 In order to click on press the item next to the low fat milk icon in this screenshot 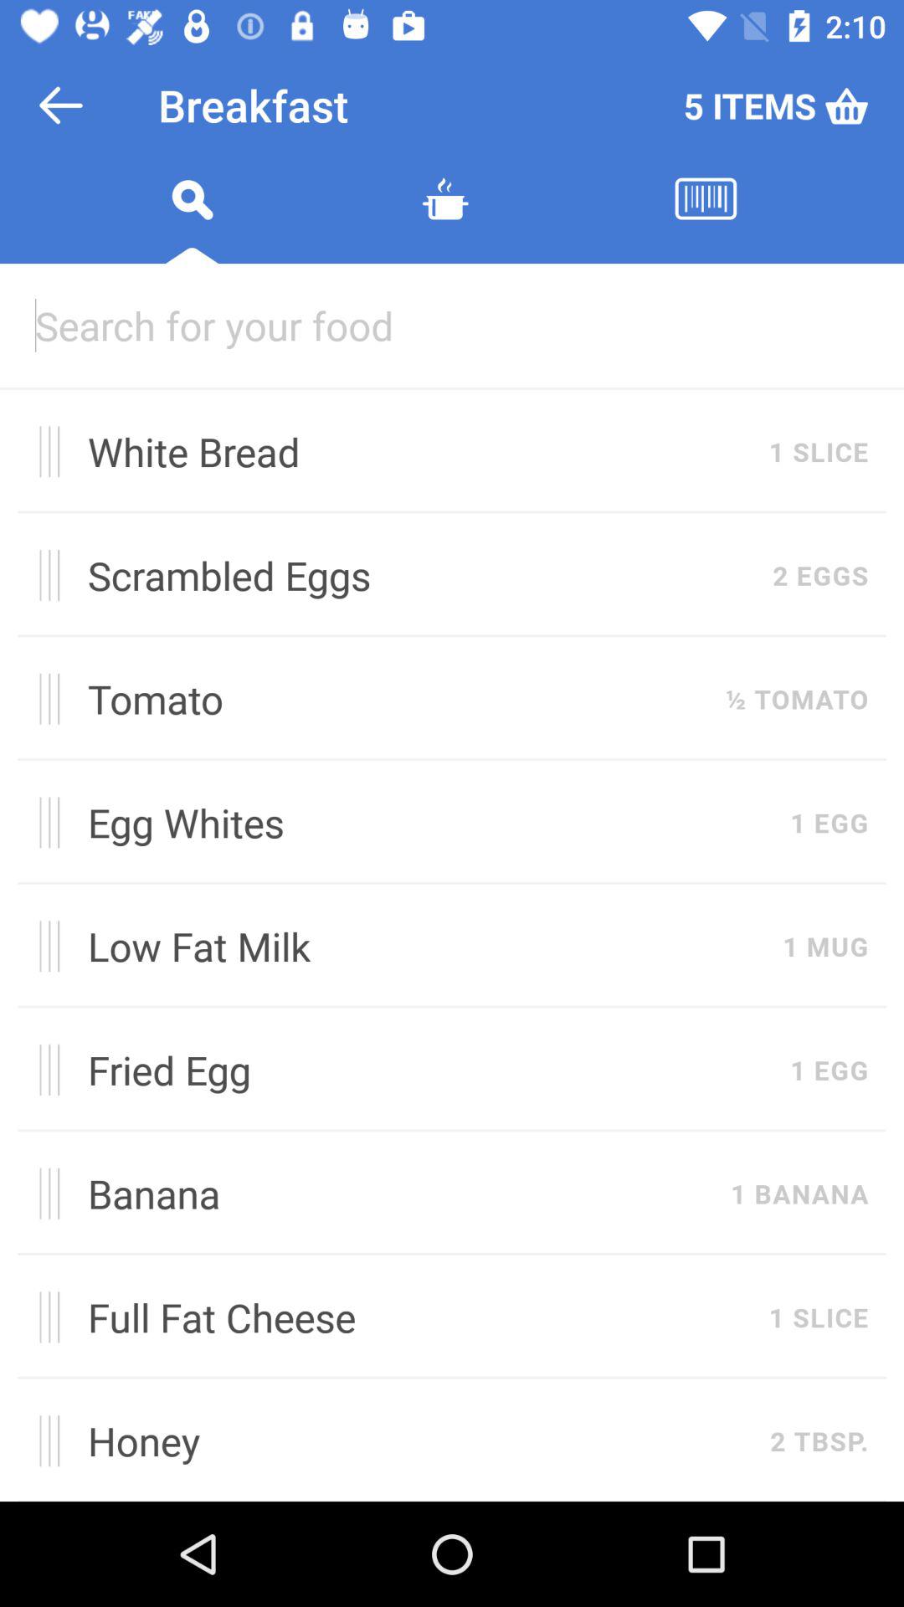, I will do `click(44, 946)`.